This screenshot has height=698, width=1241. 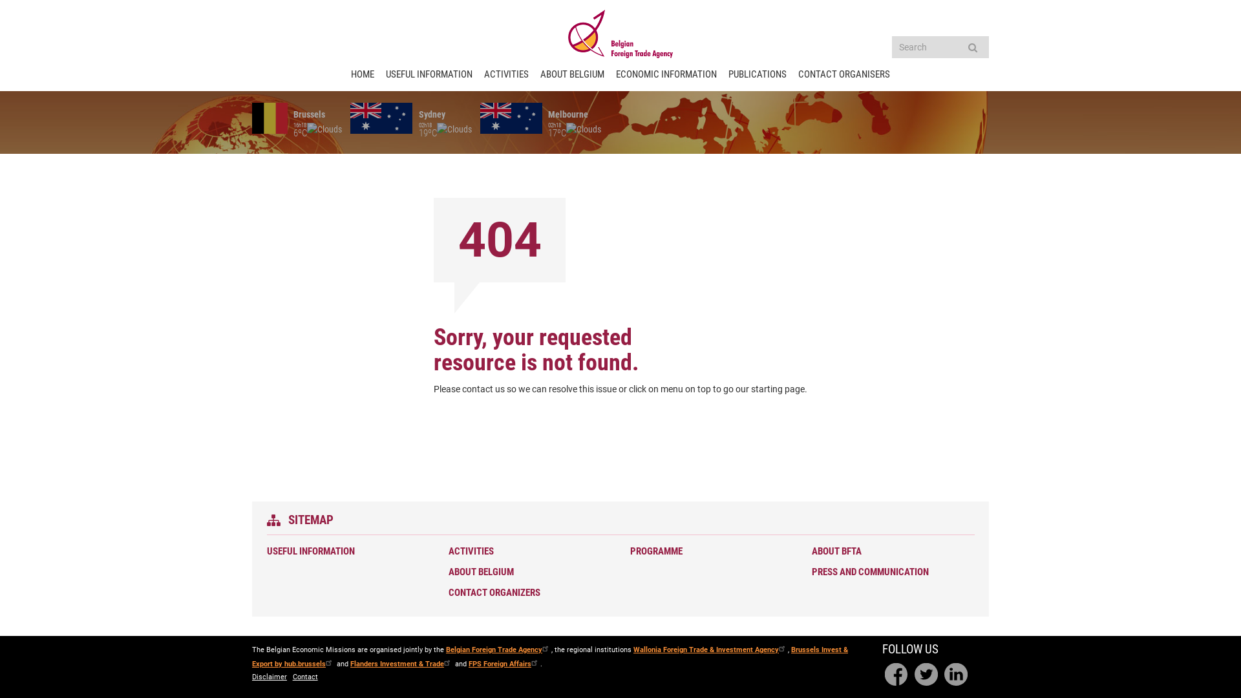 What do you see at coordinates (709, 552) in the screenshot?
I see `PROGRAMME` at bounding box center [709, 552].